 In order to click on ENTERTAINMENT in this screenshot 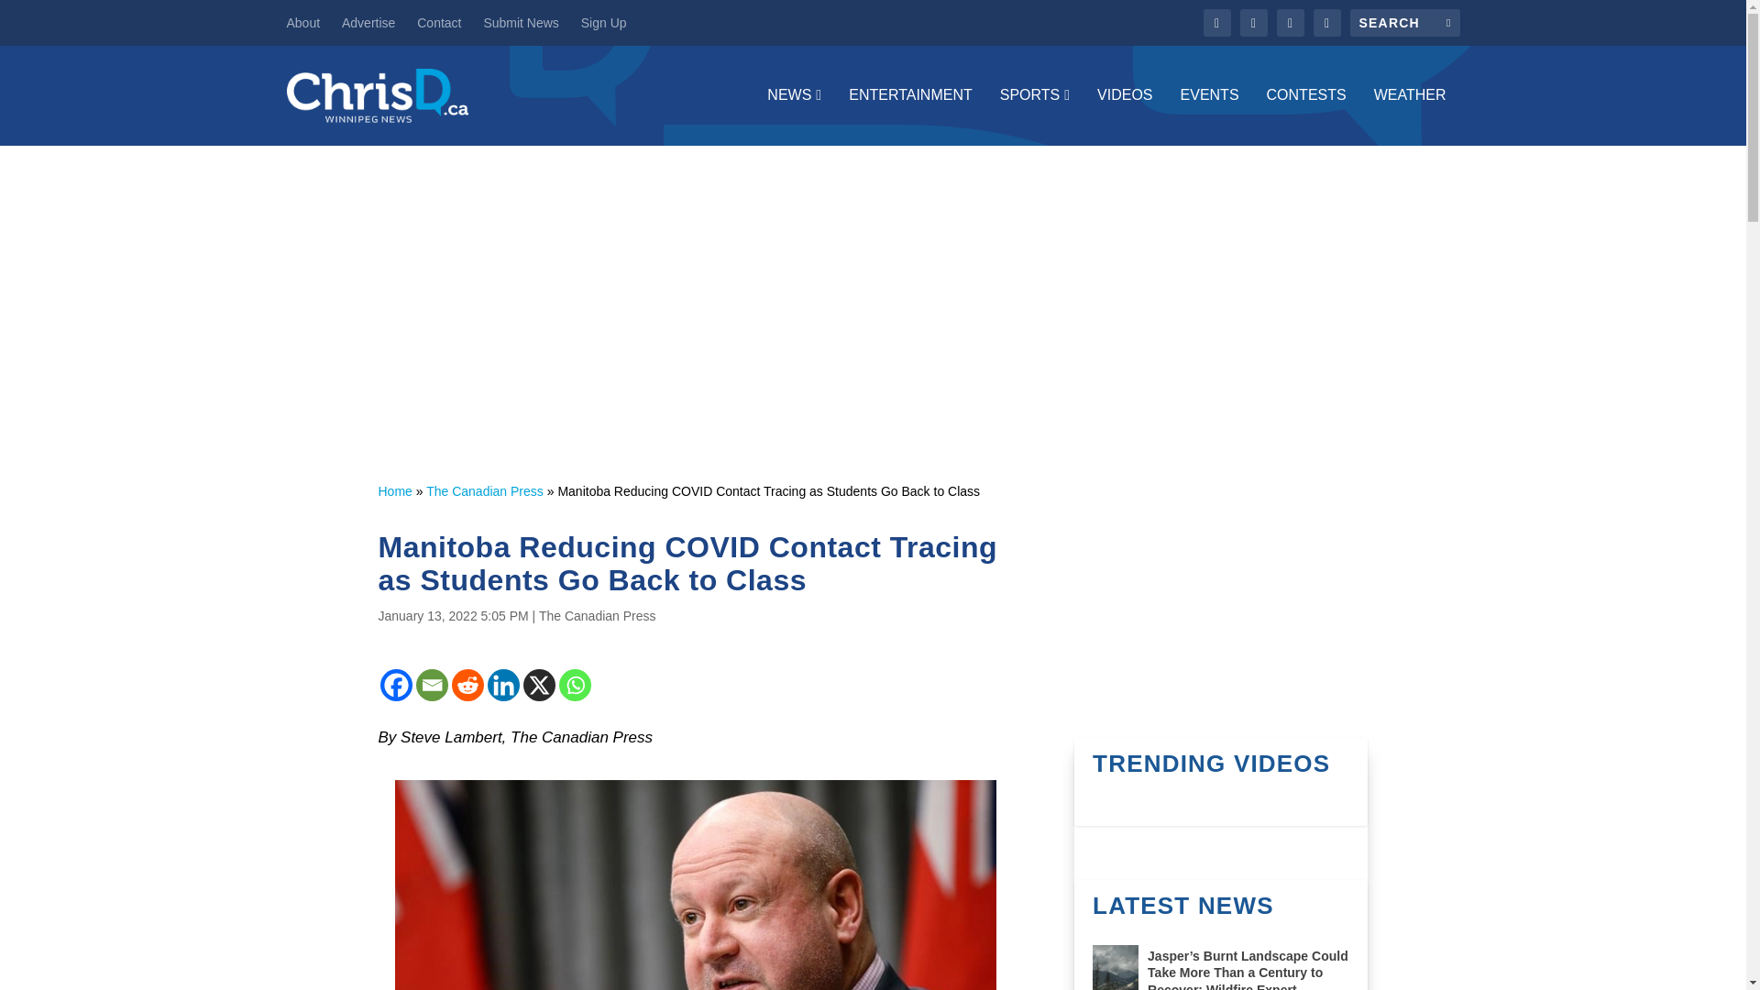, I will do `click(910, 116)`.